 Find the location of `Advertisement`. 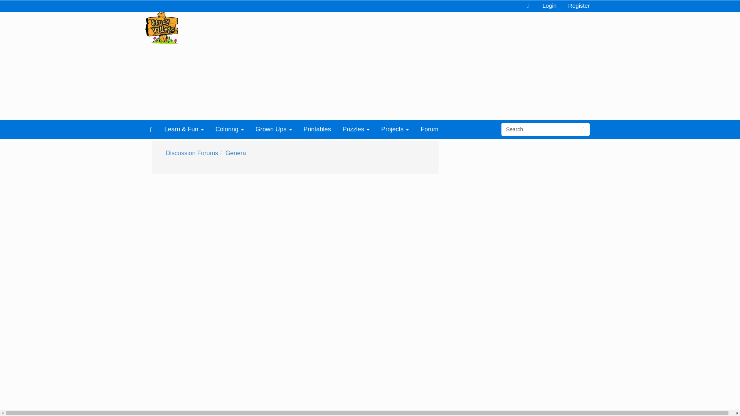

Advertisement is located at coordinates (355, 66).